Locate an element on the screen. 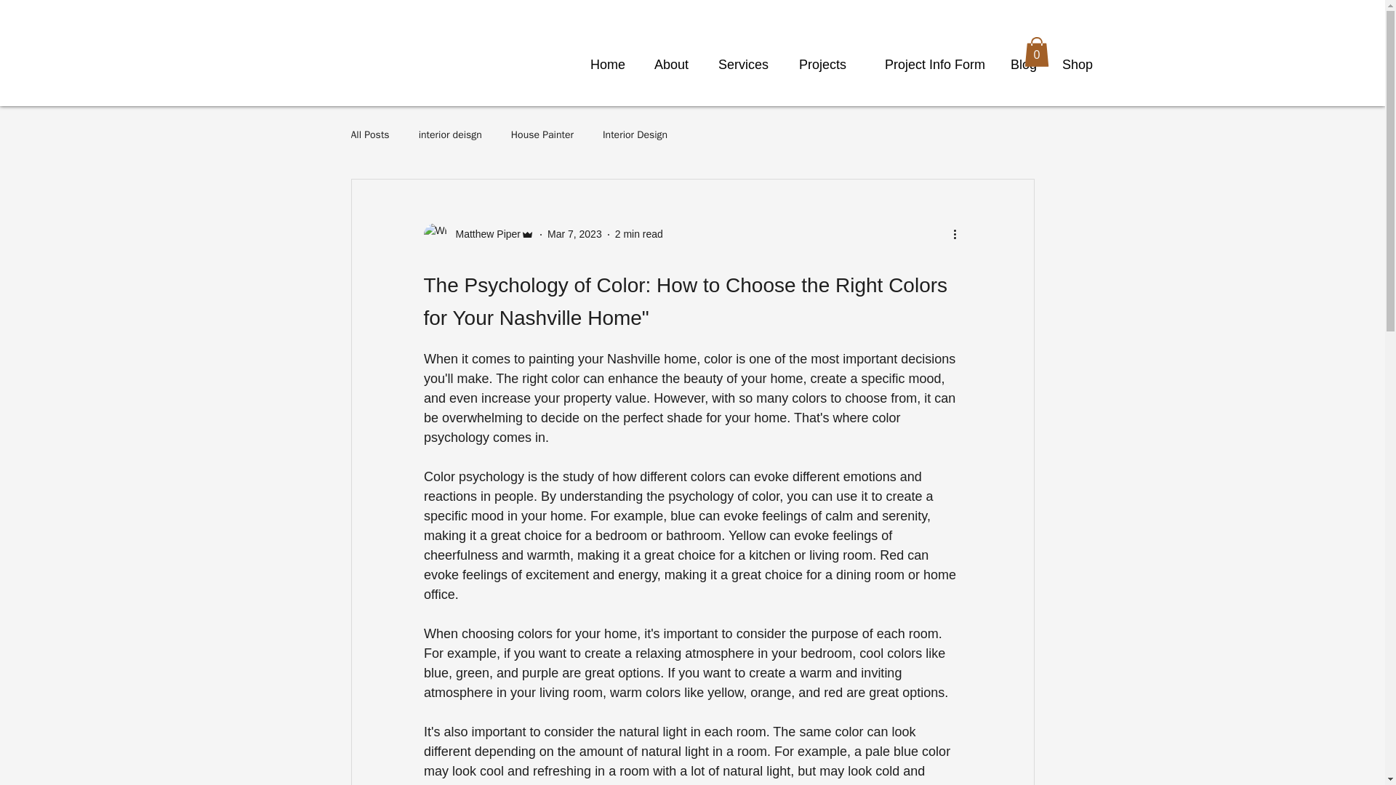  House Painter is located at coordinates (542, 135).